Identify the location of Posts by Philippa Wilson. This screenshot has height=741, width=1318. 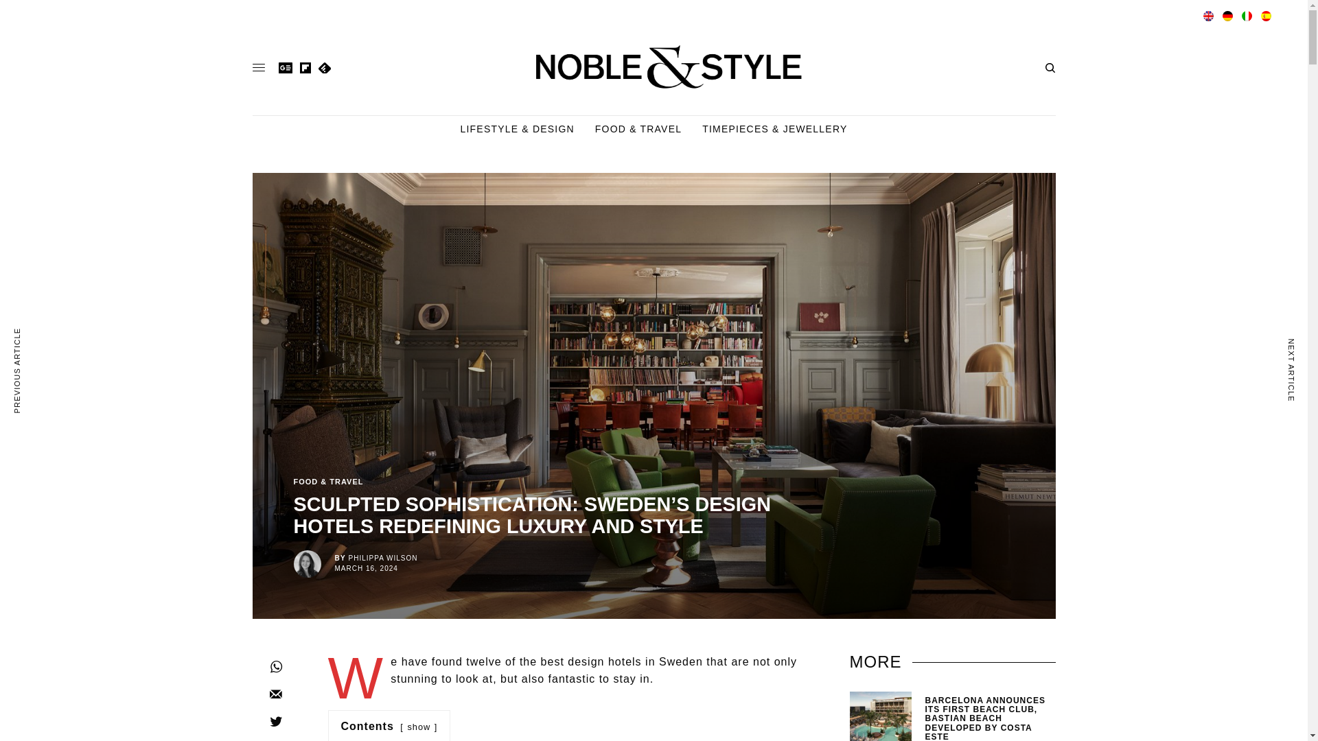
(383, 557).